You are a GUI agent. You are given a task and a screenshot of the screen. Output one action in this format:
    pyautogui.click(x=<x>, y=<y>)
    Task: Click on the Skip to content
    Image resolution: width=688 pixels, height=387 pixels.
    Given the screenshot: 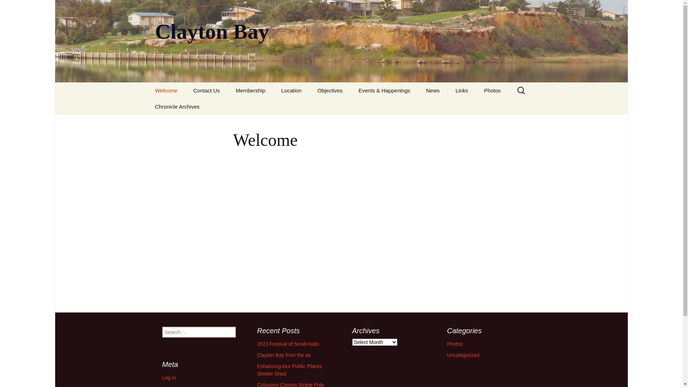 What is the action you would take?
    pyautogui.click(x=148, y=82)
    